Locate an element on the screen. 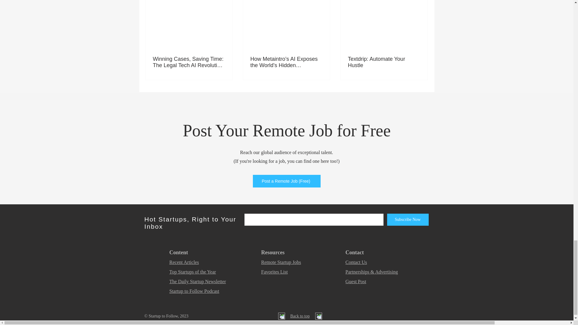 This screenshot has height=325, width=578. Recent Articles is located at coordinates (184, 262).